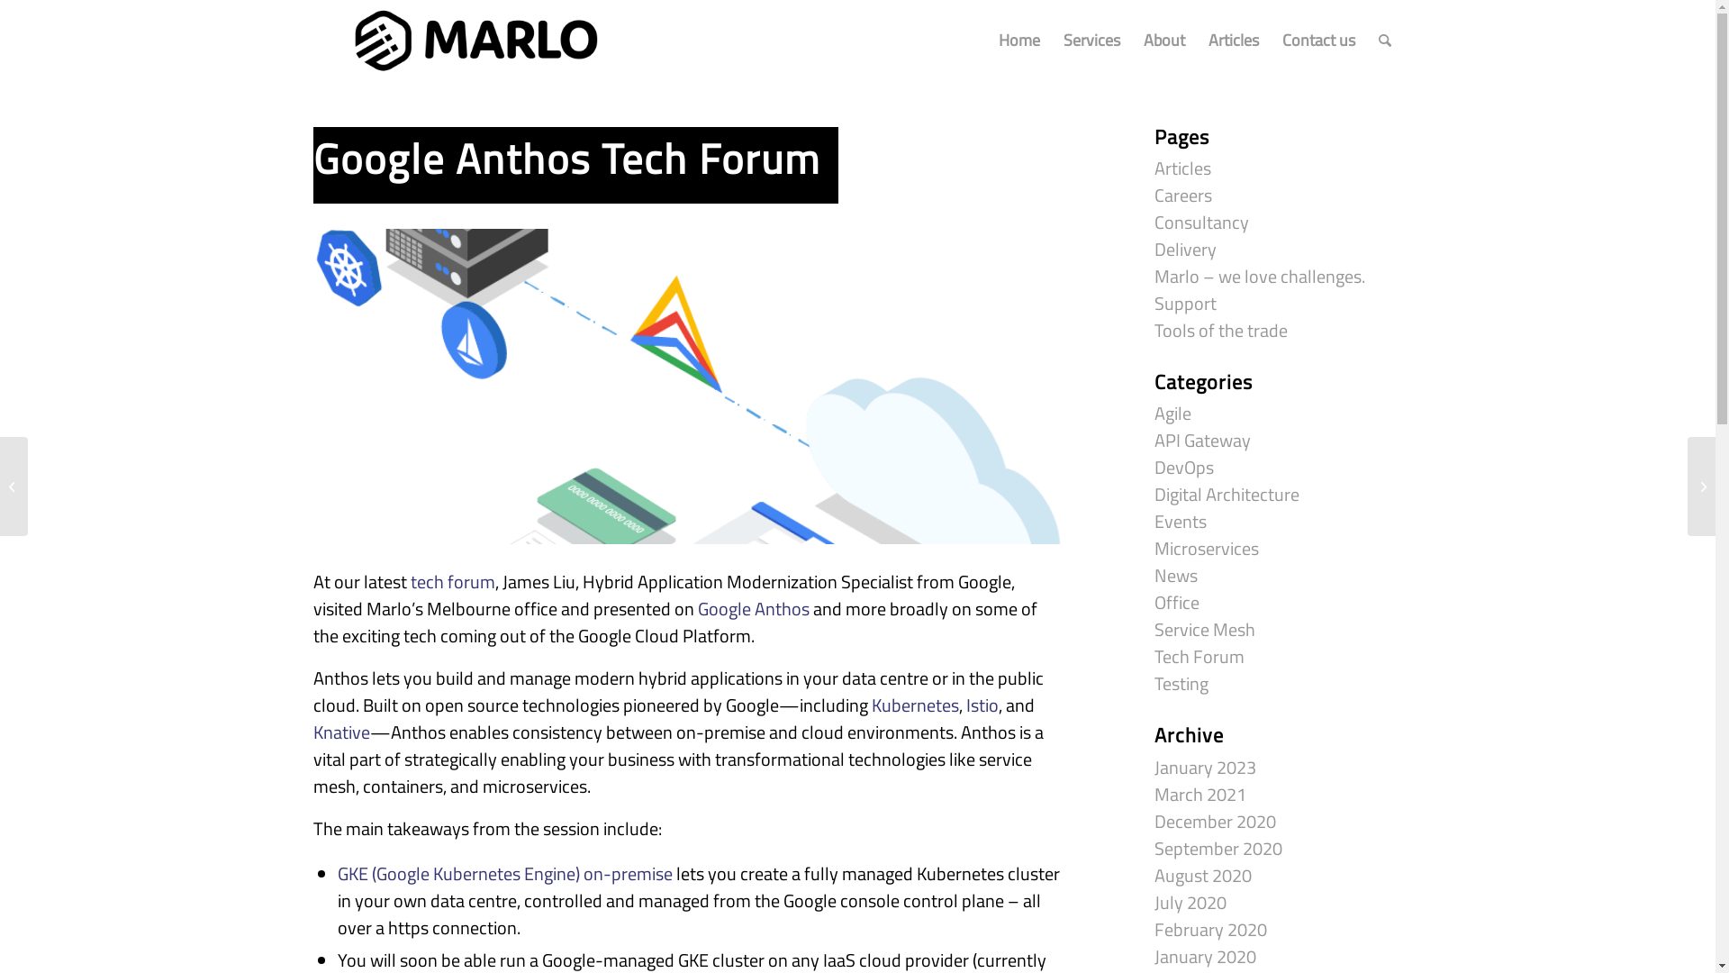  What do you see at coordinates (1183, 195) in the screenshot?
I see `Careers` at bounding box center [1183, 195].